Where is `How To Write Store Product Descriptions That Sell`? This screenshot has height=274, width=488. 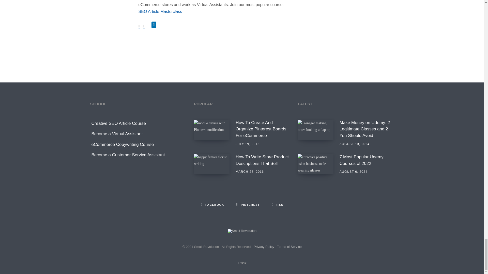
How To Write Store Product Descriptions That Sell is located at coordinates (263, 160).